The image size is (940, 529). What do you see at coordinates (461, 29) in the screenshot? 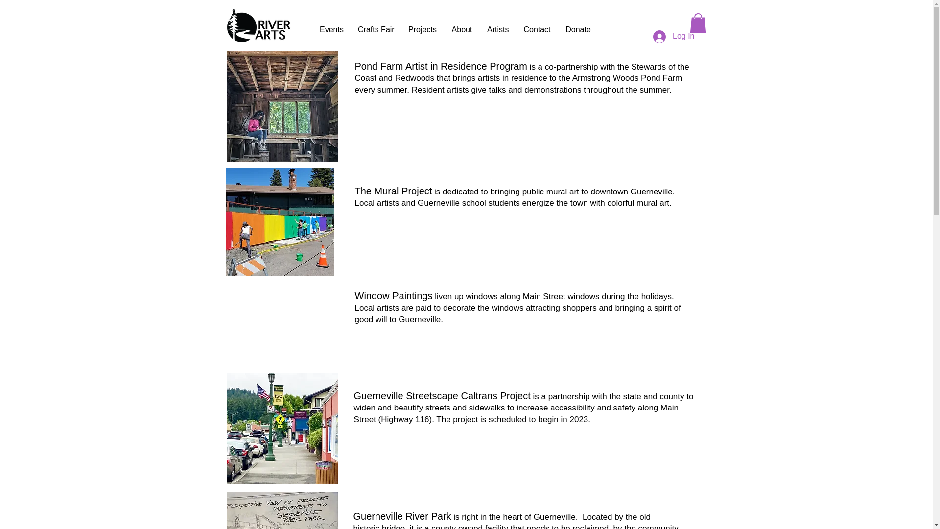
I see `About` at bounding box center [461, 29].